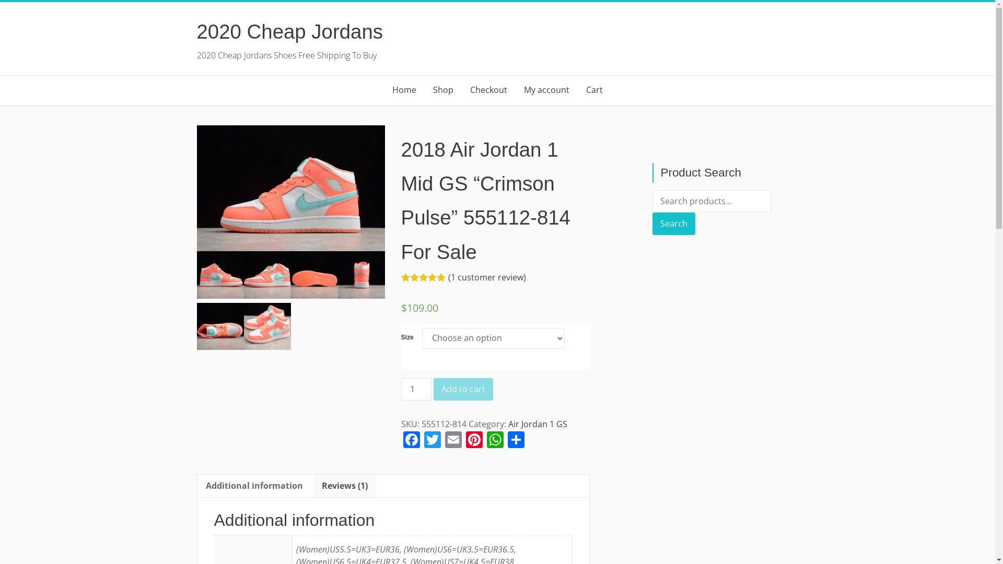 This screenshot has height=564, width=1003. I want to click on (1 customer review), so click(487, 277).